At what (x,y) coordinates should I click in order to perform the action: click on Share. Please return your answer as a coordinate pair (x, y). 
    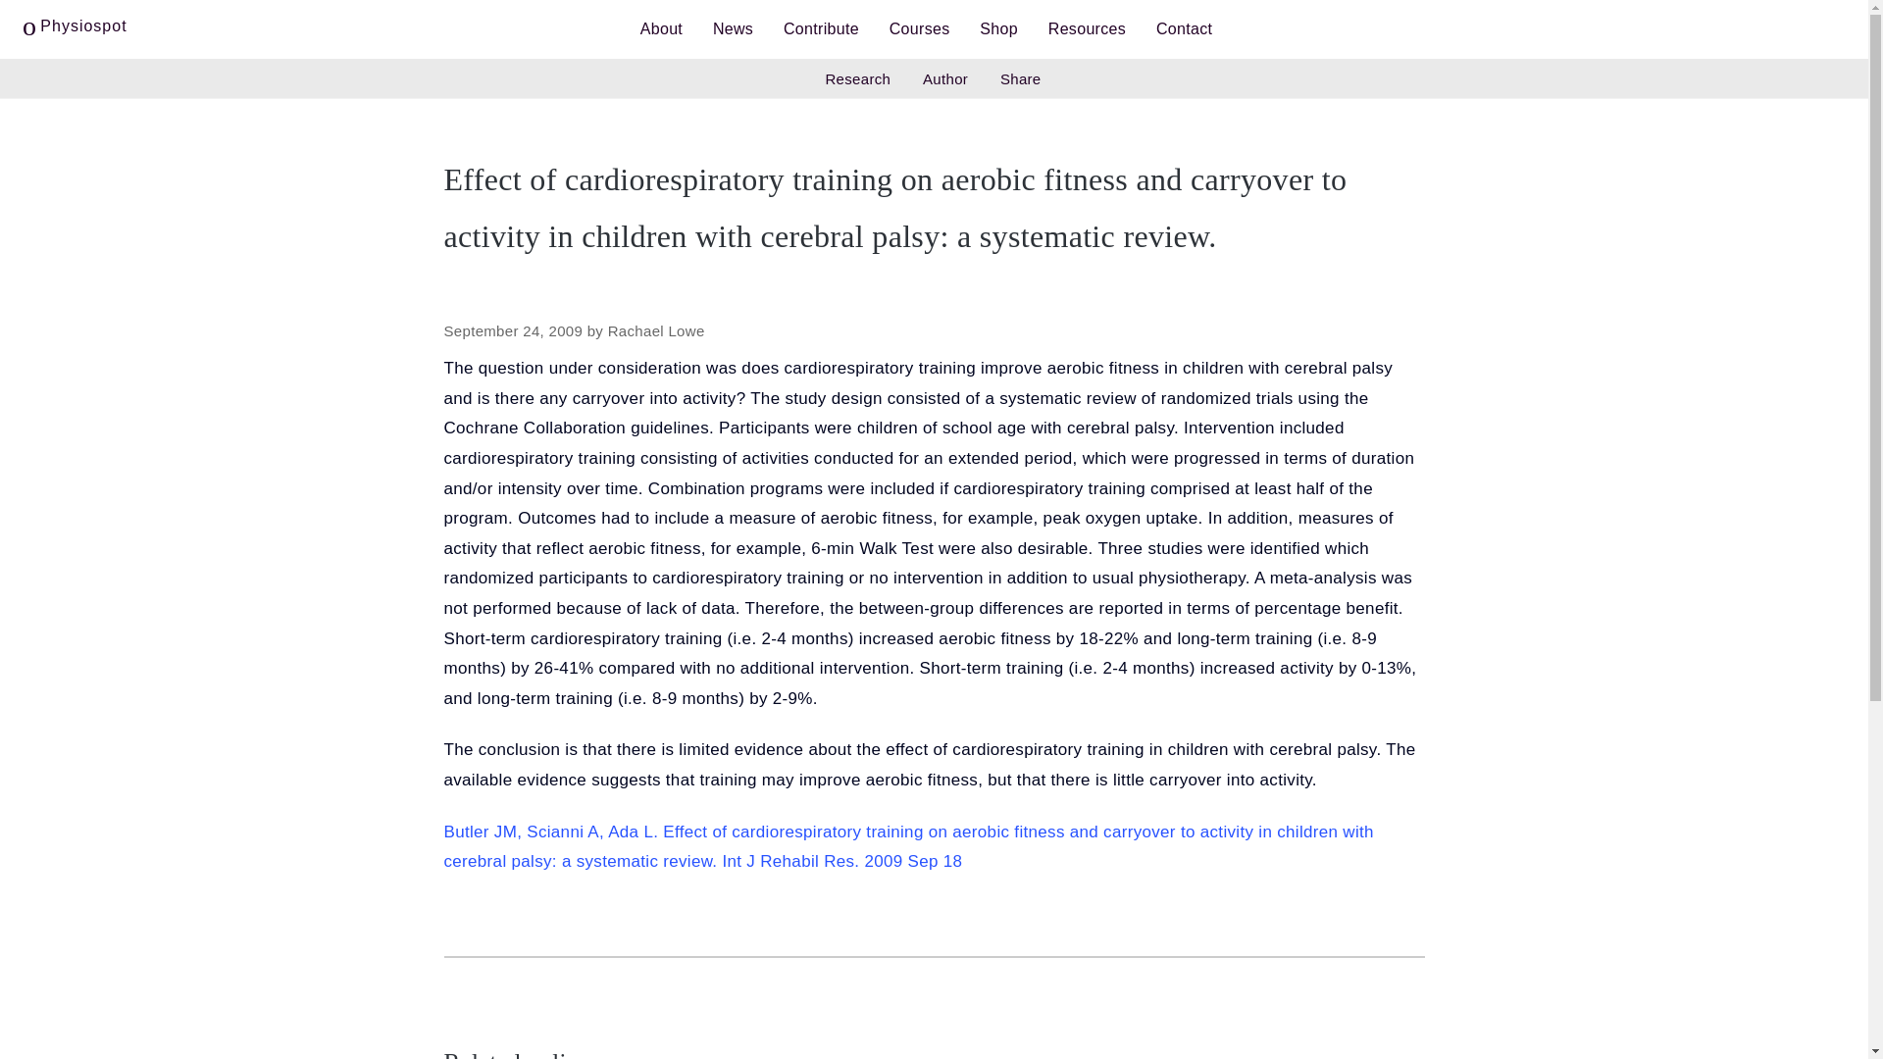
    Looking at the image, I should click on (1020, 78).